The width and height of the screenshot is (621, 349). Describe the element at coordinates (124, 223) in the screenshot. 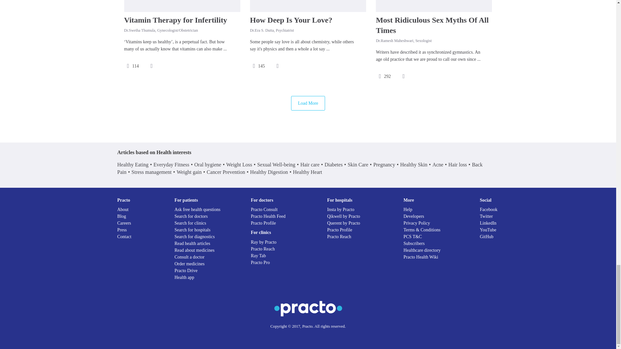

I see `Careers` at that location.